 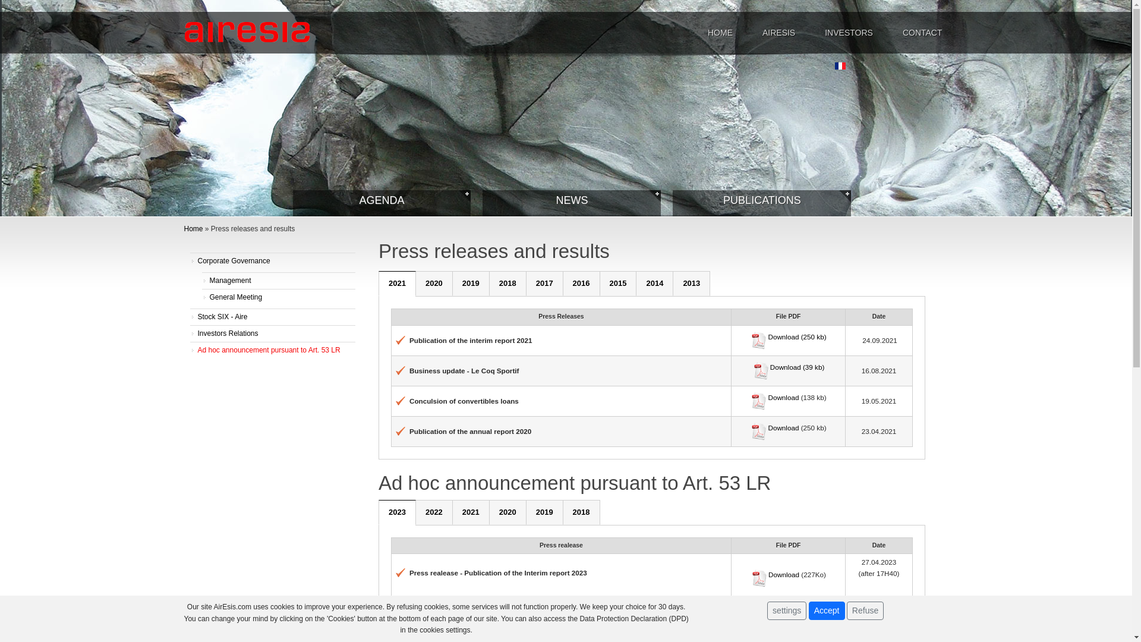 I want to click on 2020, so click(x=508, y=512).